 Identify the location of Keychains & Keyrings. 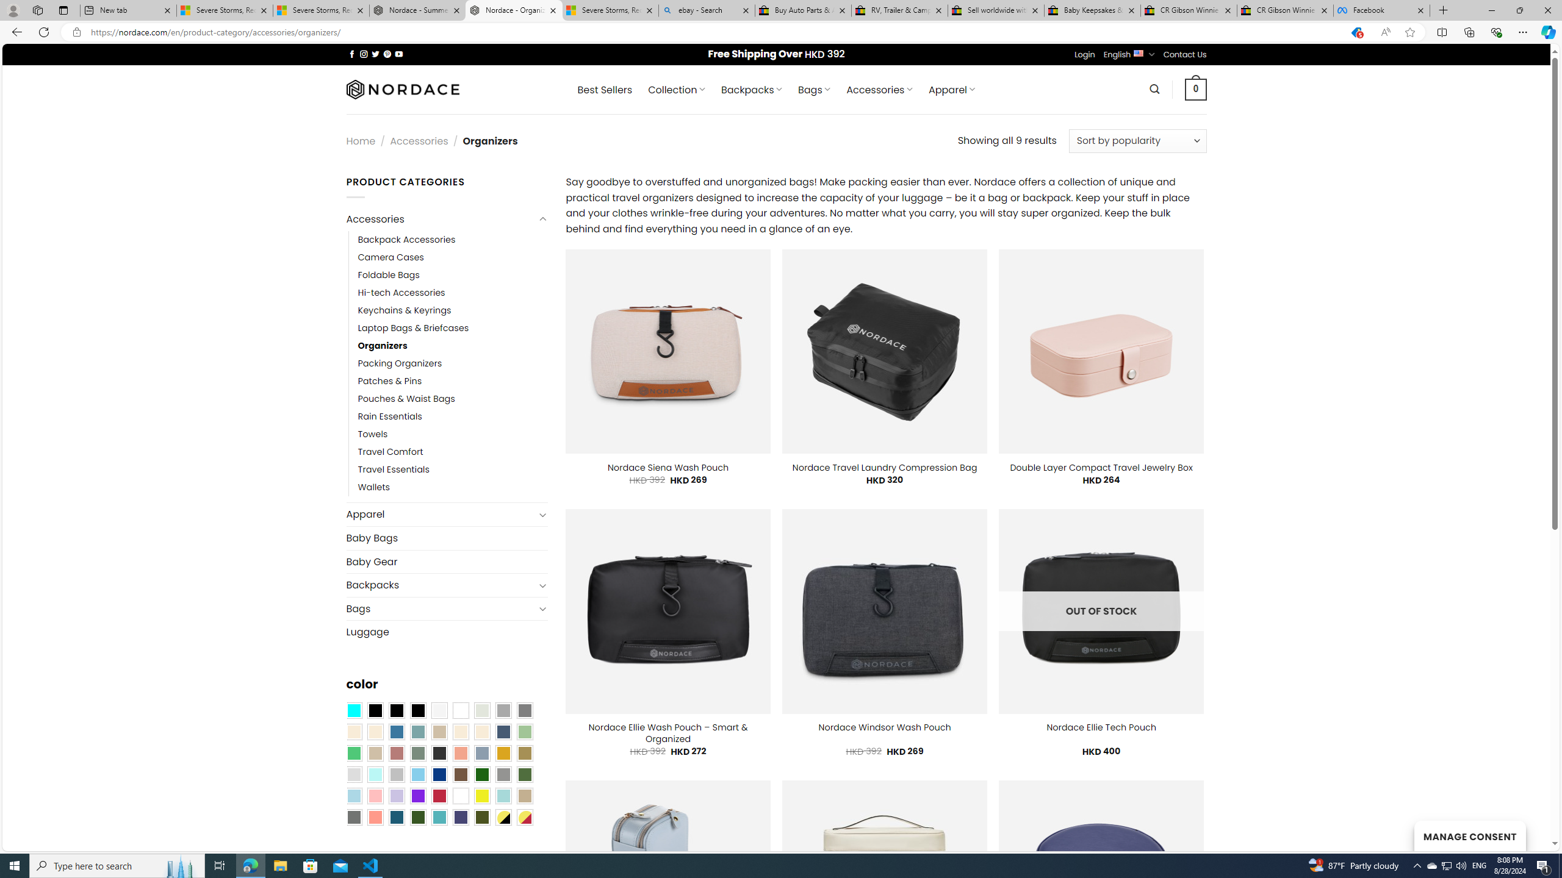
(453, 310).